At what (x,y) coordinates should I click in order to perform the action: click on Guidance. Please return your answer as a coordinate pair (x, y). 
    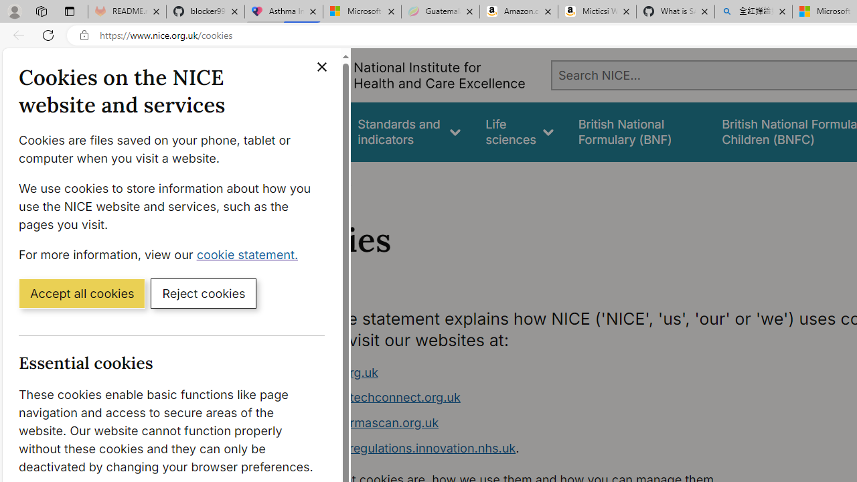
    Looking at the image, I should click on (307, 131).